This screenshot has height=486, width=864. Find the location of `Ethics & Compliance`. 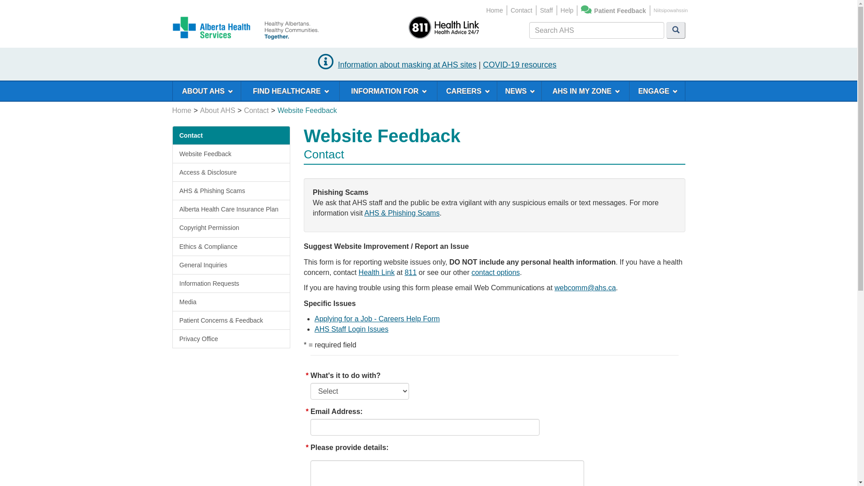

Ethics & Compliance is located at coordinates (231, 247).